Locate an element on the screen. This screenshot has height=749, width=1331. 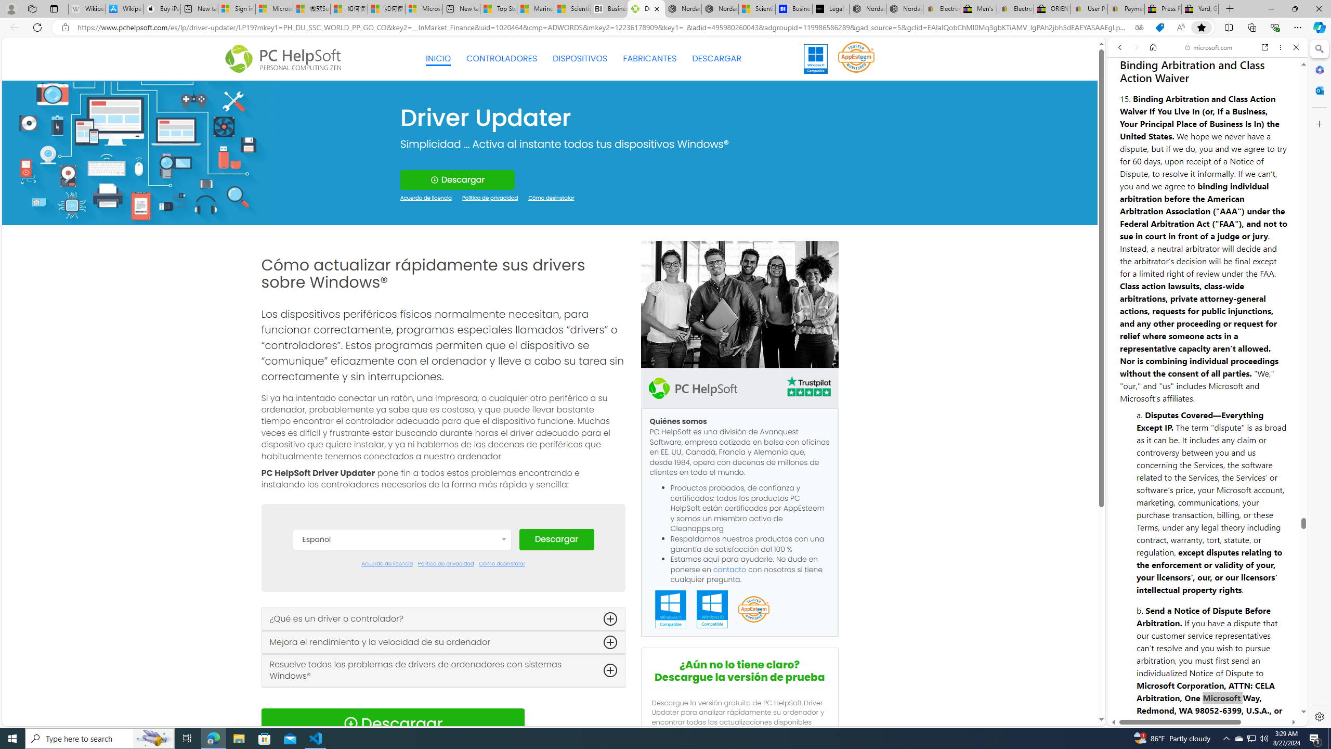
Deutsch is located at coordinates (401, 620).